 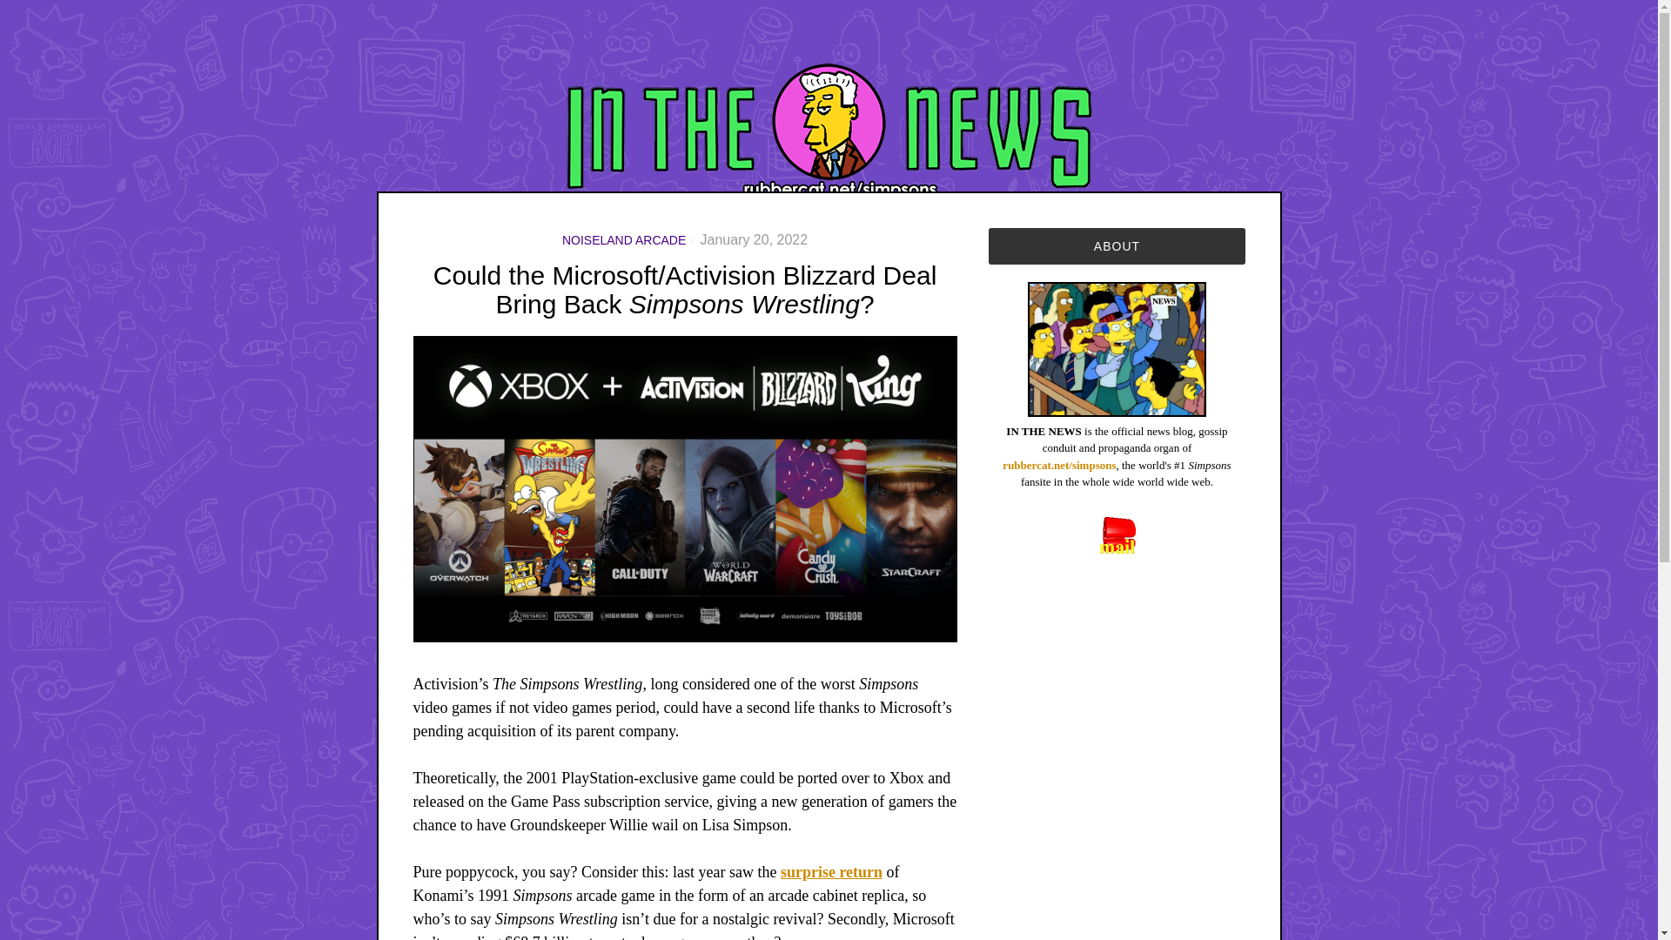 I want to click on NOISELAND ARCADE, so click(x=623, y=240).